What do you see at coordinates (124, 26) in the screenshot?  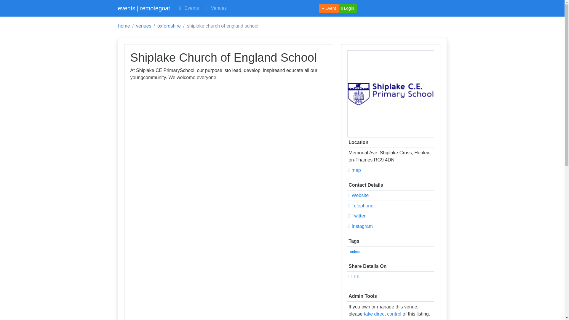 I see `home` at bounding box center [124, 26].